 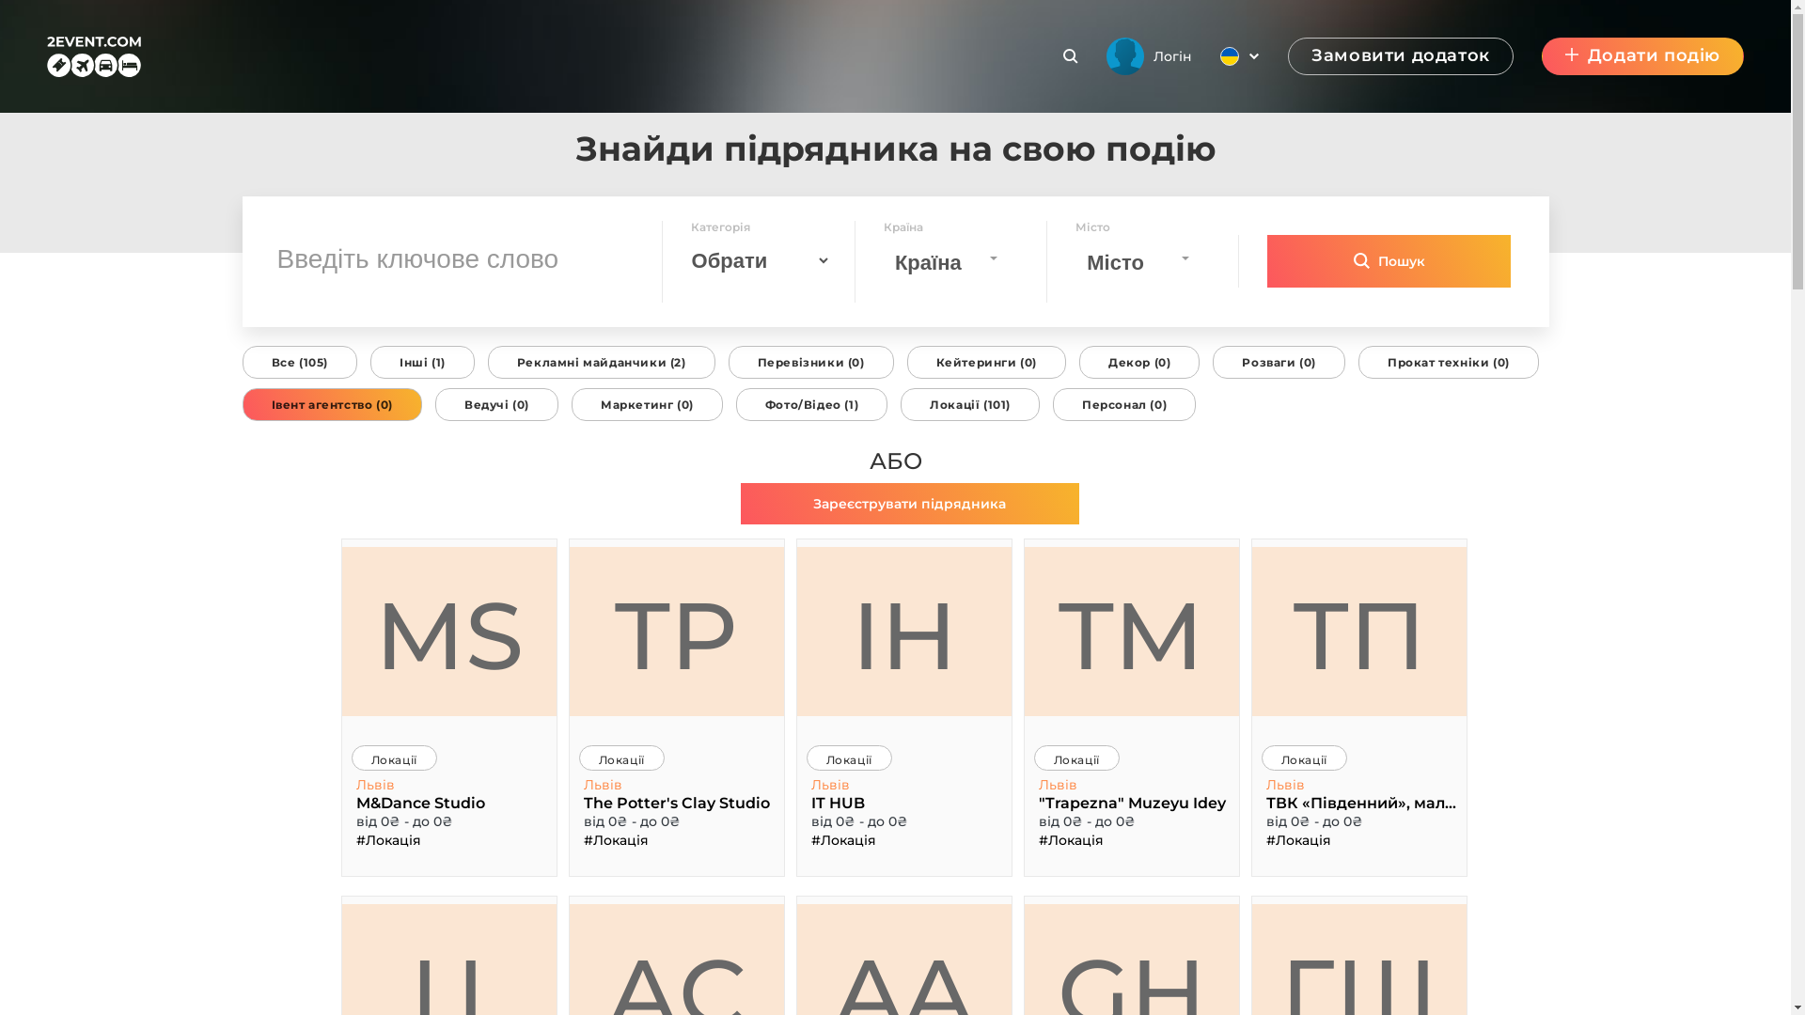 What do you see at coordinates (904, 632) in the screenshot?
I see `IH` at bounding box center [904, 632].